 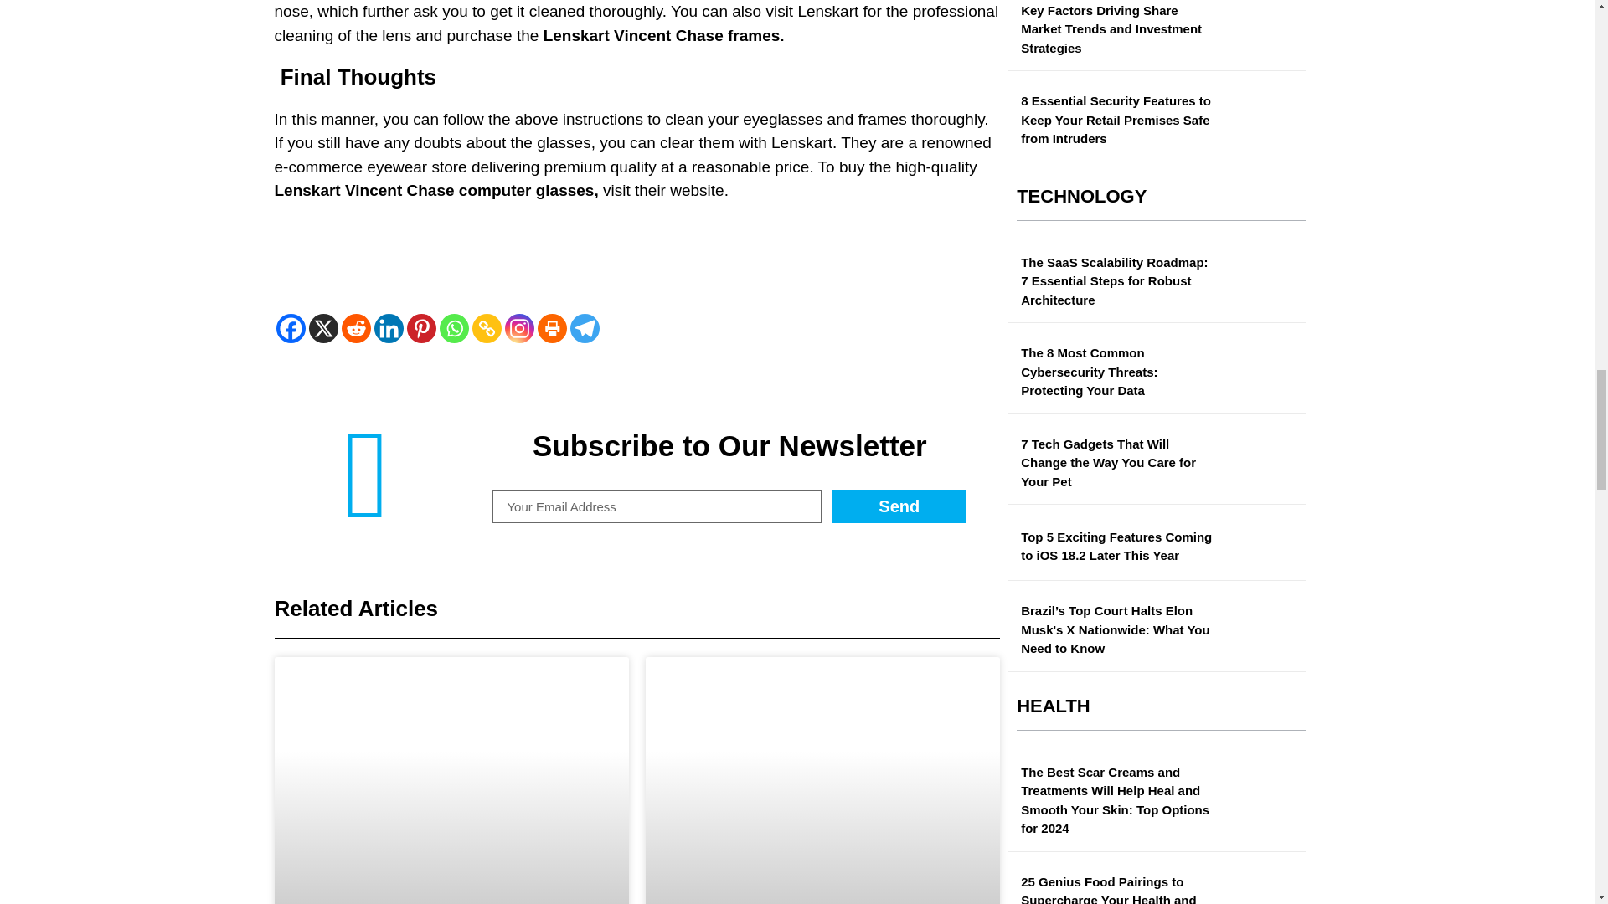 What do you see at coordinates (453, 328) in the screenshot?
I see `Whatsapp` at bounding box center [453, 328].